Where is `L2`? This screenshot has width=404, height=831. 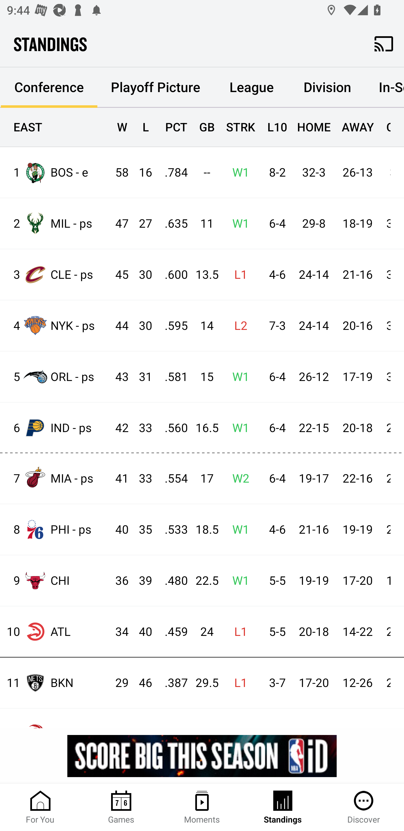
L2 is located at coordinates (238, 326).